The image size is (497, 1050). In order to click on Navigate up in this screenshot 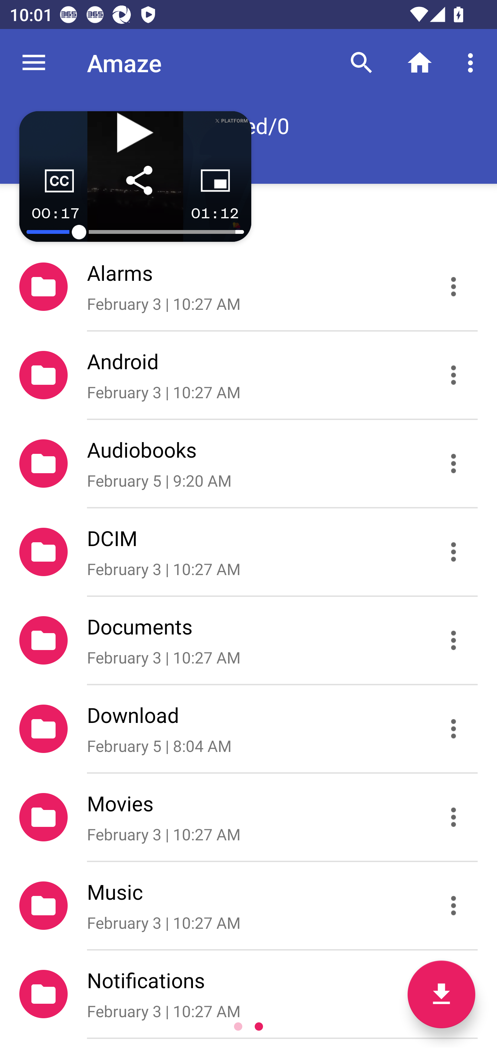, I will do `click(34, 63)`.